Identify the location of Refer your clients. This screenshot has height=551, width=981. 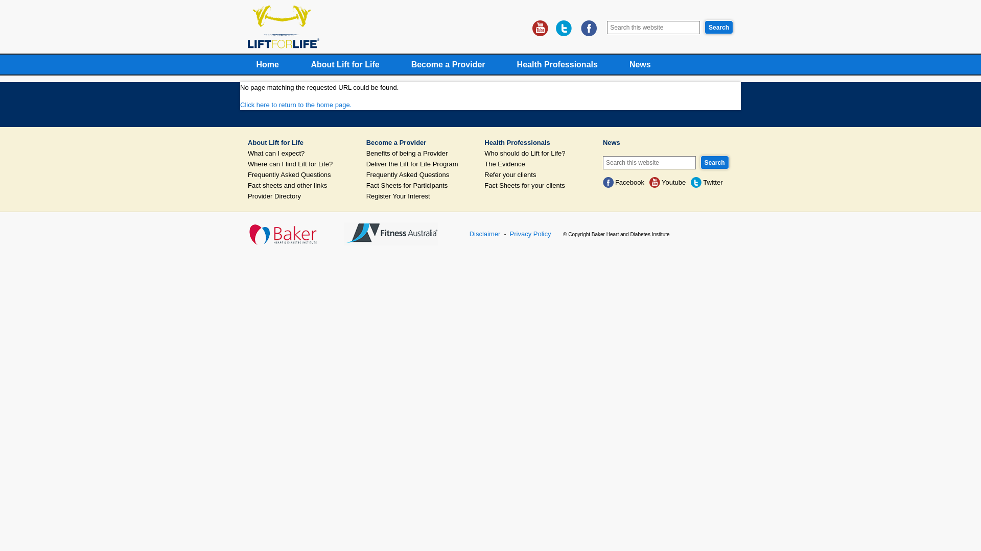
(538, 174).